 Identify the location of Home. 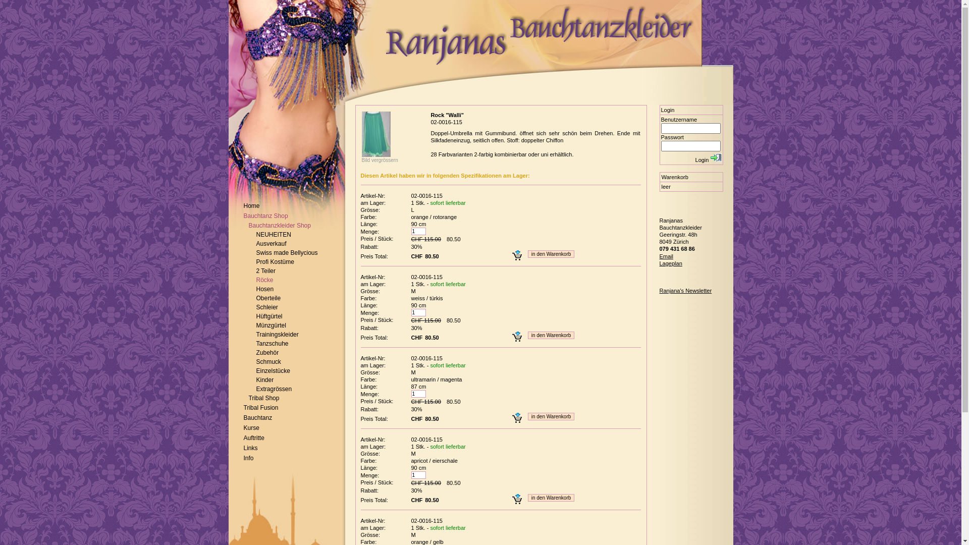
(251, 206).